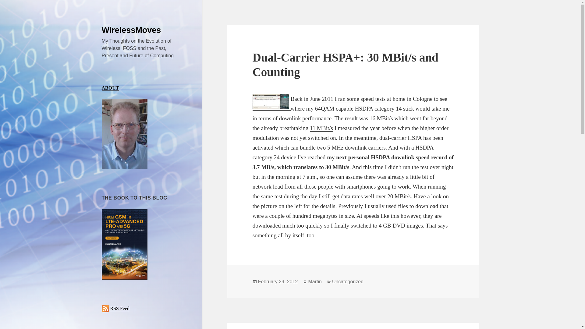 The height and width of the screenshot is (329, 585). What do you see at coordinates (348, 281) in the screenshot?
I see `Uncategorized` at bounding box center [348, 281].